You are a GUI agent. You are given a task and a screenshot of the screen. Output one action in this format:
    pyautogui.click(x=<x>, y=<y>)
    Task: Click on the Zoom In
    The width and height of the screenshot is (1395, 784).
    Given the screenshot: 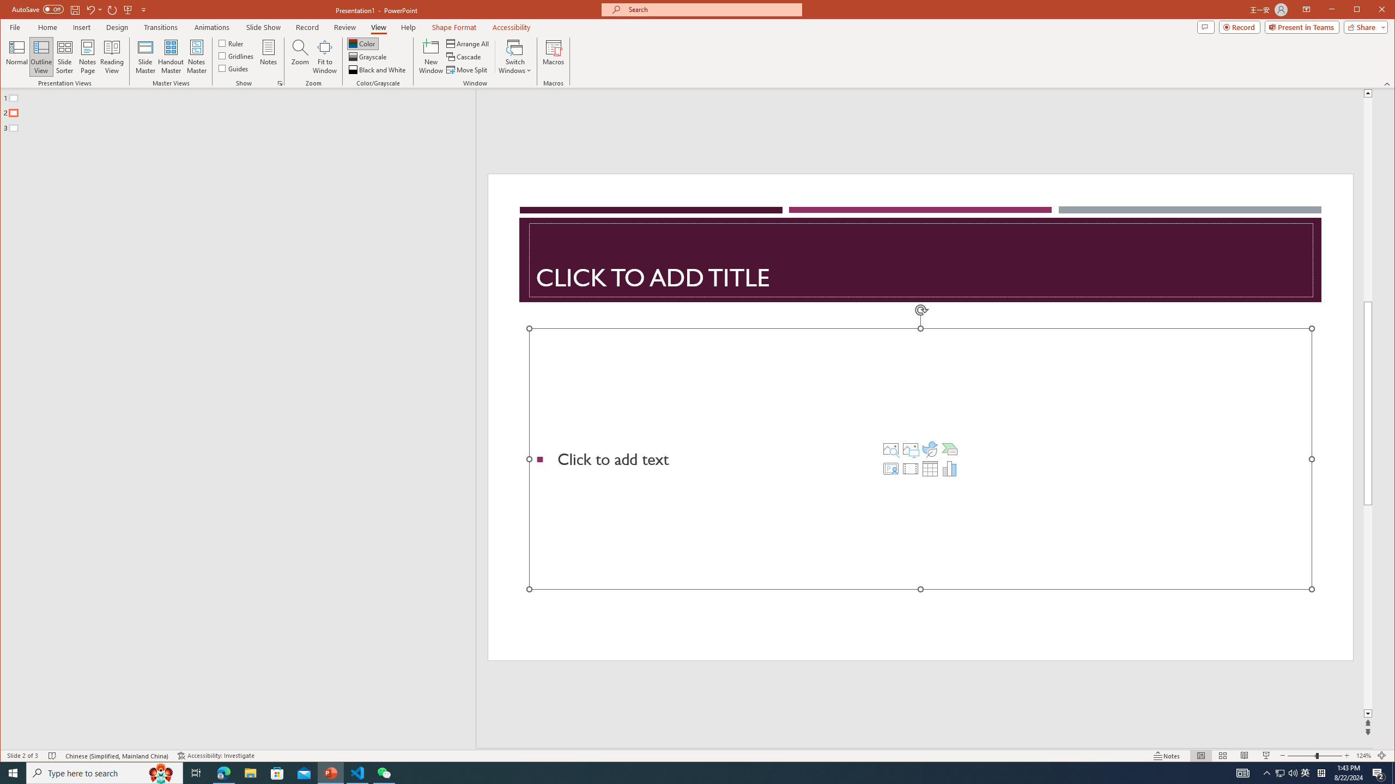 What is the action you would take?
    pyautogui.click(x=1347, y=756)
    